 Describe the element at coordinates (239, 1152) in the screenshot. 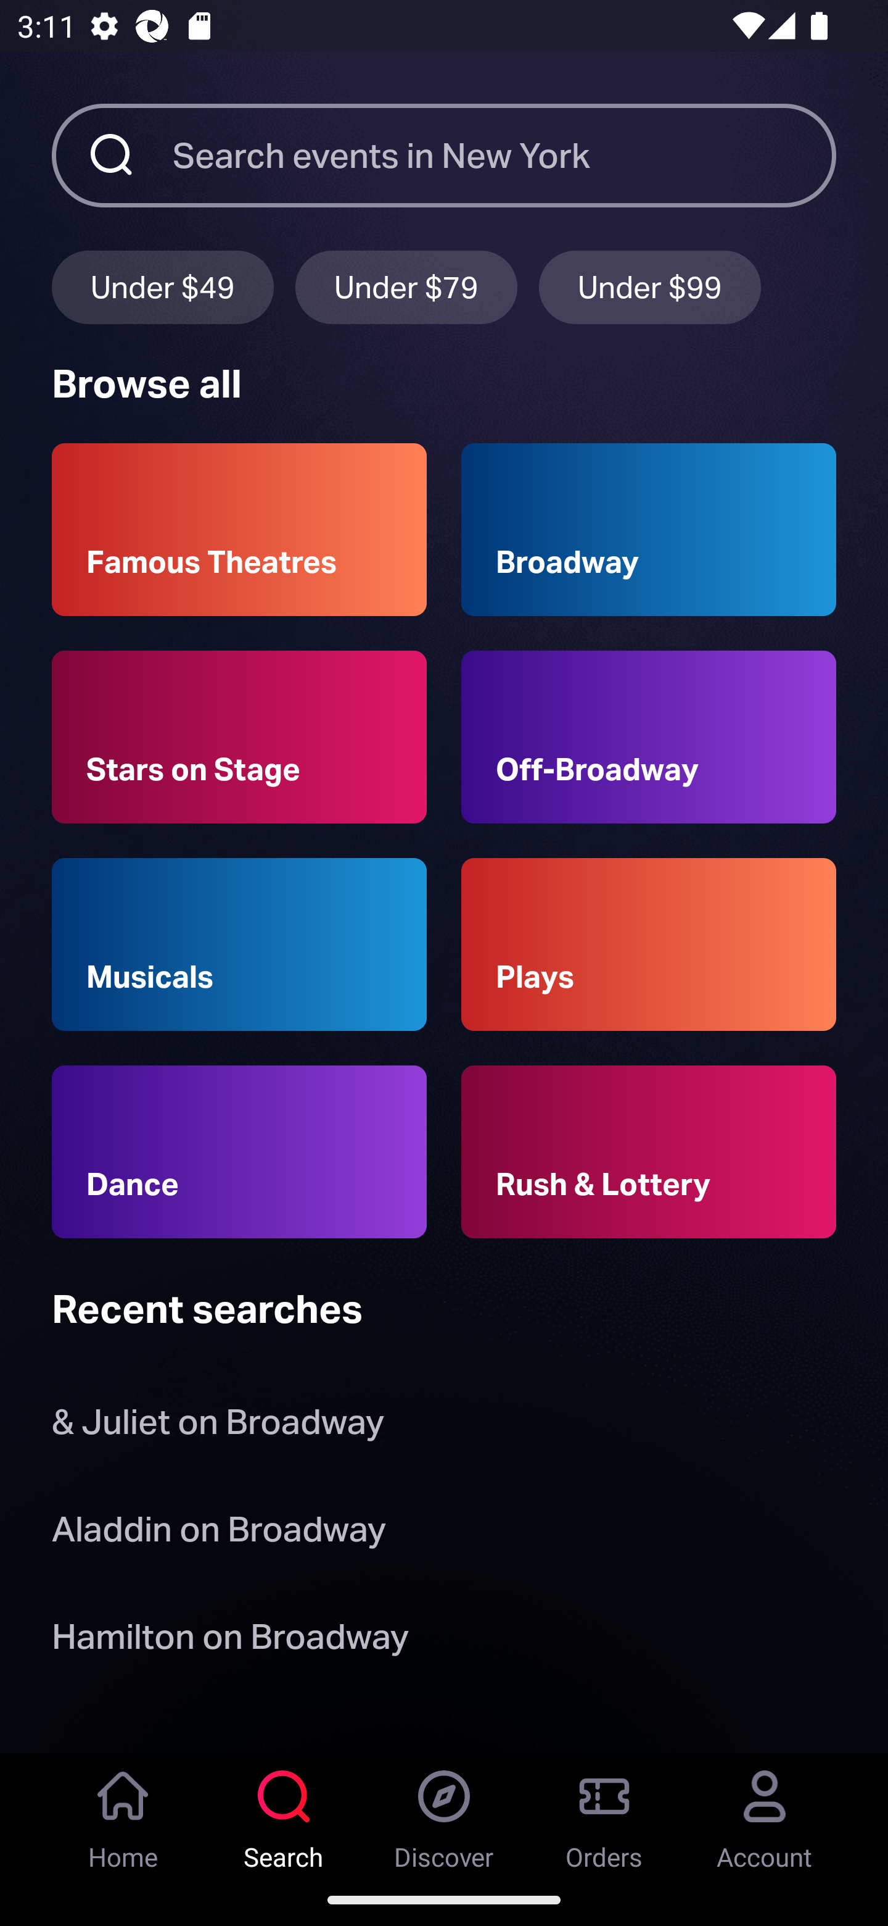

I see `Dance` at that location.